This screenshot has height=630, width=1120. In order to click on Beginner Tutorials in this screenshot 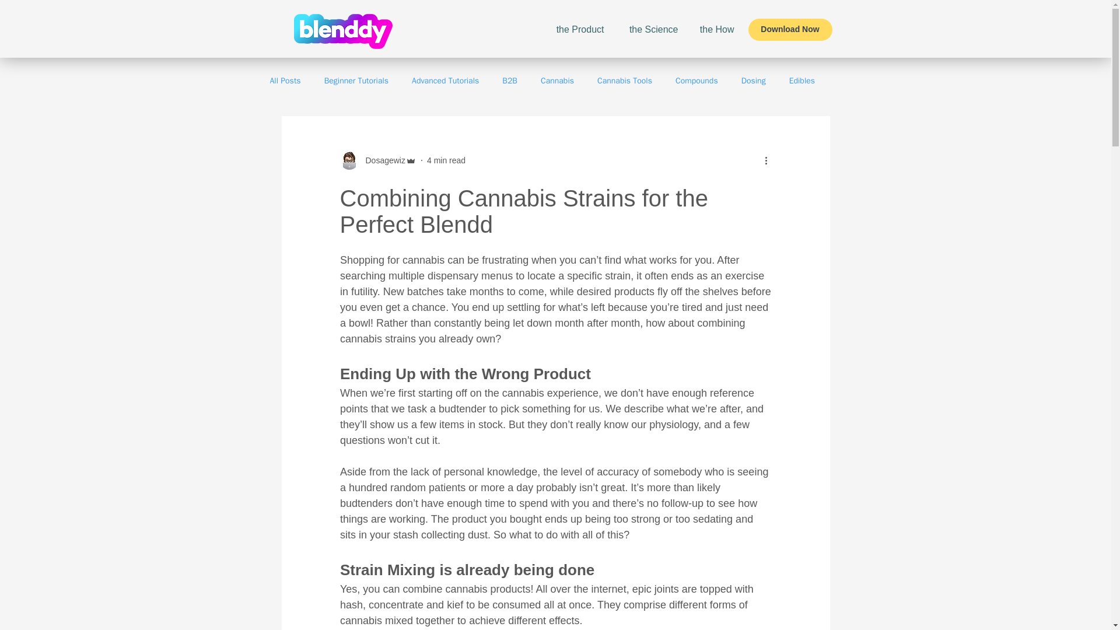, I will do `click(356, 80)`.